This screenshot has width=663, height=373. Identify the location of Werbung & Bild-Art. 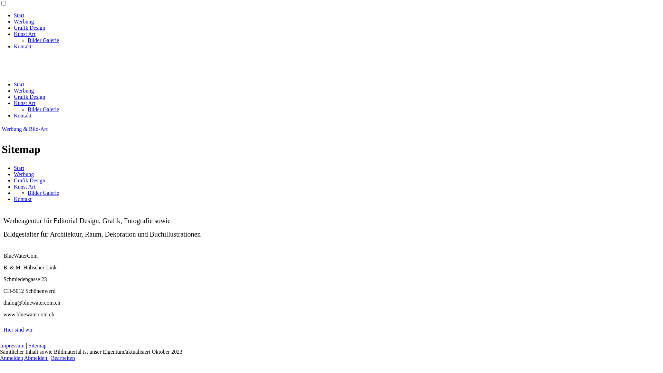
(25, 129).